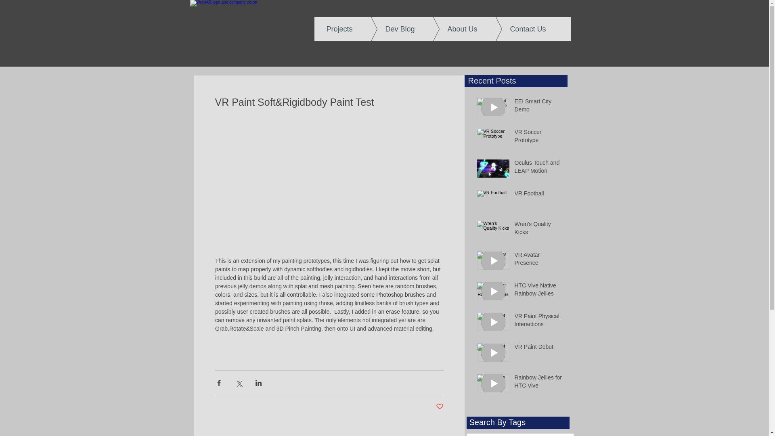  What do you see at coordinates (538, 230) in the screenshot?
I see `Wren's Quality Kicks` at bounding box center [538, 230].